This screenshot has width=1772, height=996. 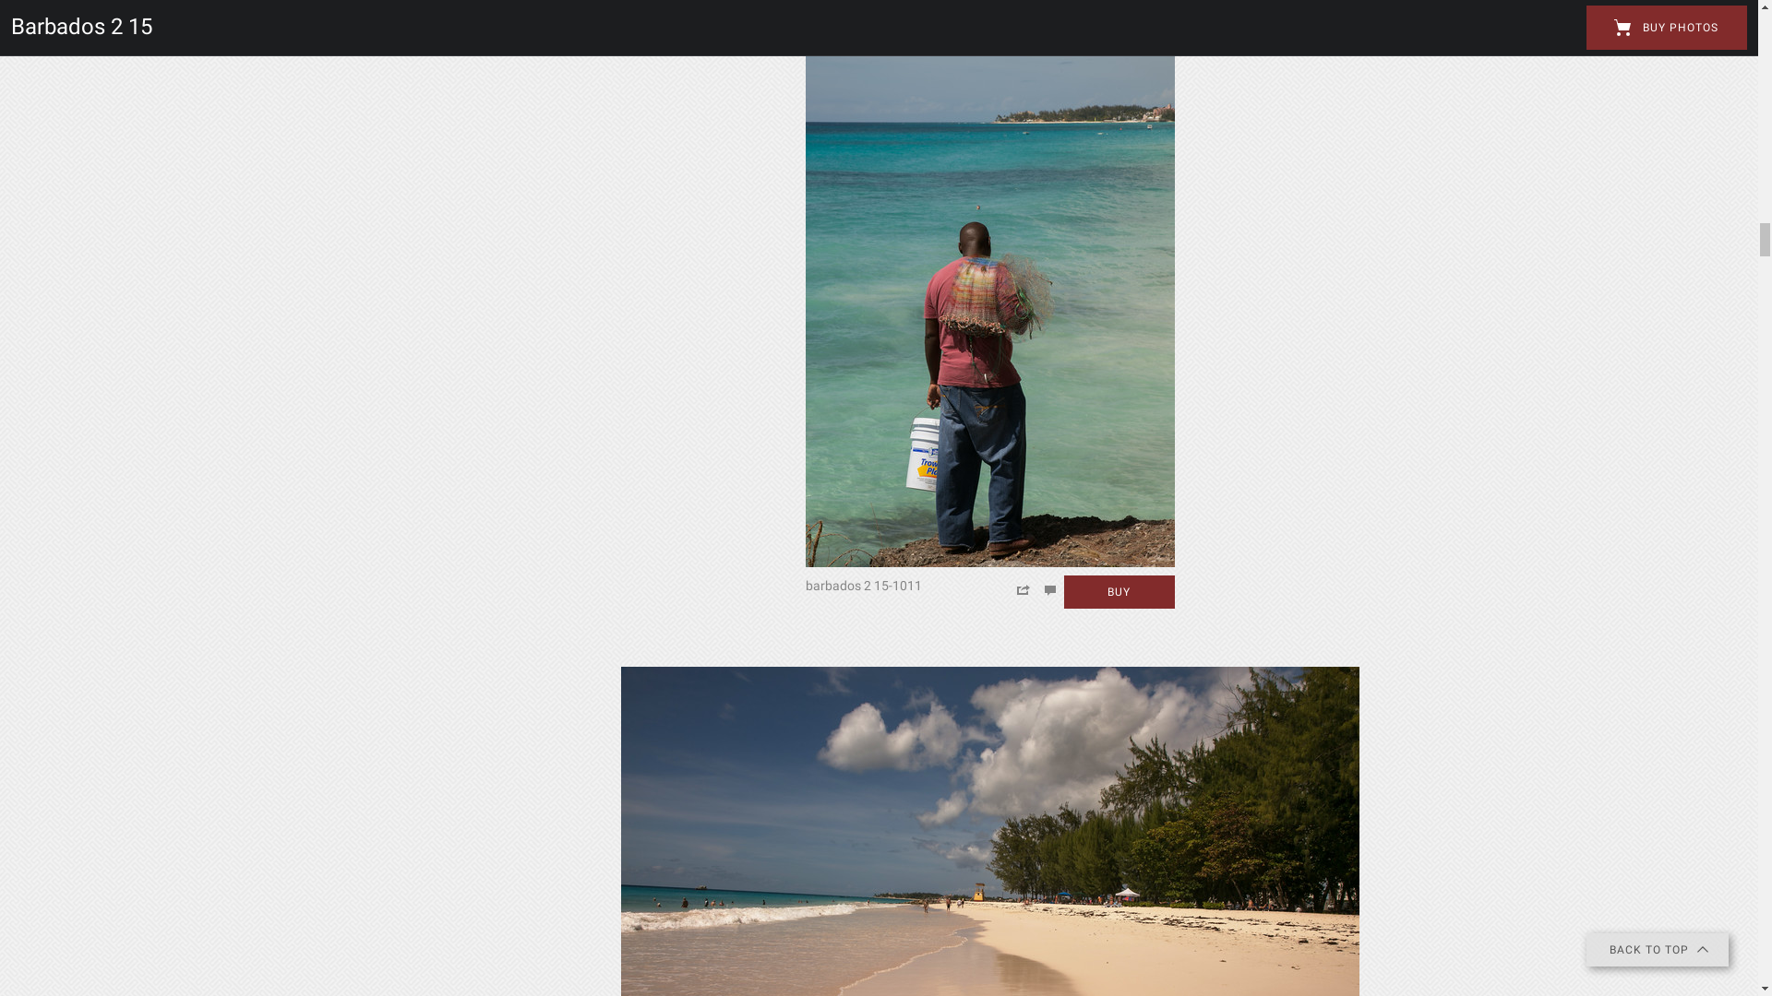 What do you see at coordinates (888, 101) in the screenshot?
I see `ChrisMcWilliamsPhotography` at bounding box center [888, 101].